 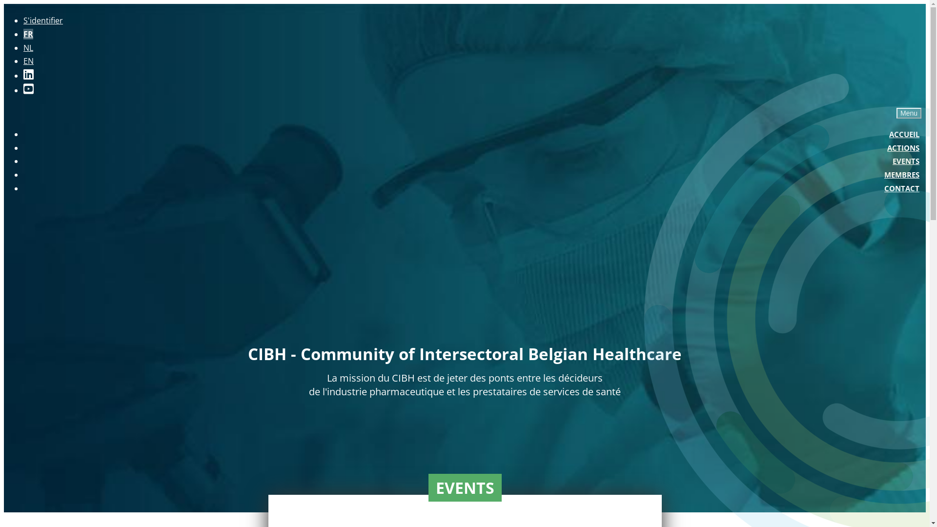 What do you see at coordinates (28, 34) in the screenshot?
I see `FR` at bounding box center [28, 34].